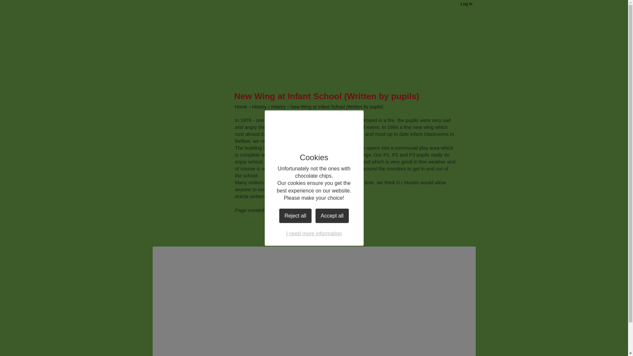  I want to click on Home, so click(175, 59).